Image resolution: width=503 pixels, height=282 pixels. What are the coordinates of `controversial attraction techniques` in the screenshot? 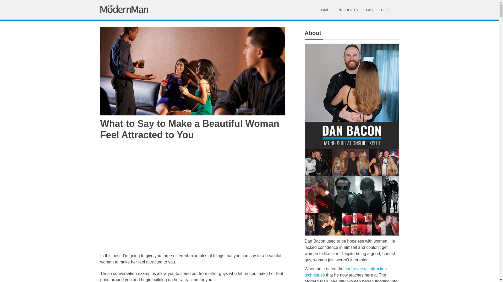 It's located at (345, 272).